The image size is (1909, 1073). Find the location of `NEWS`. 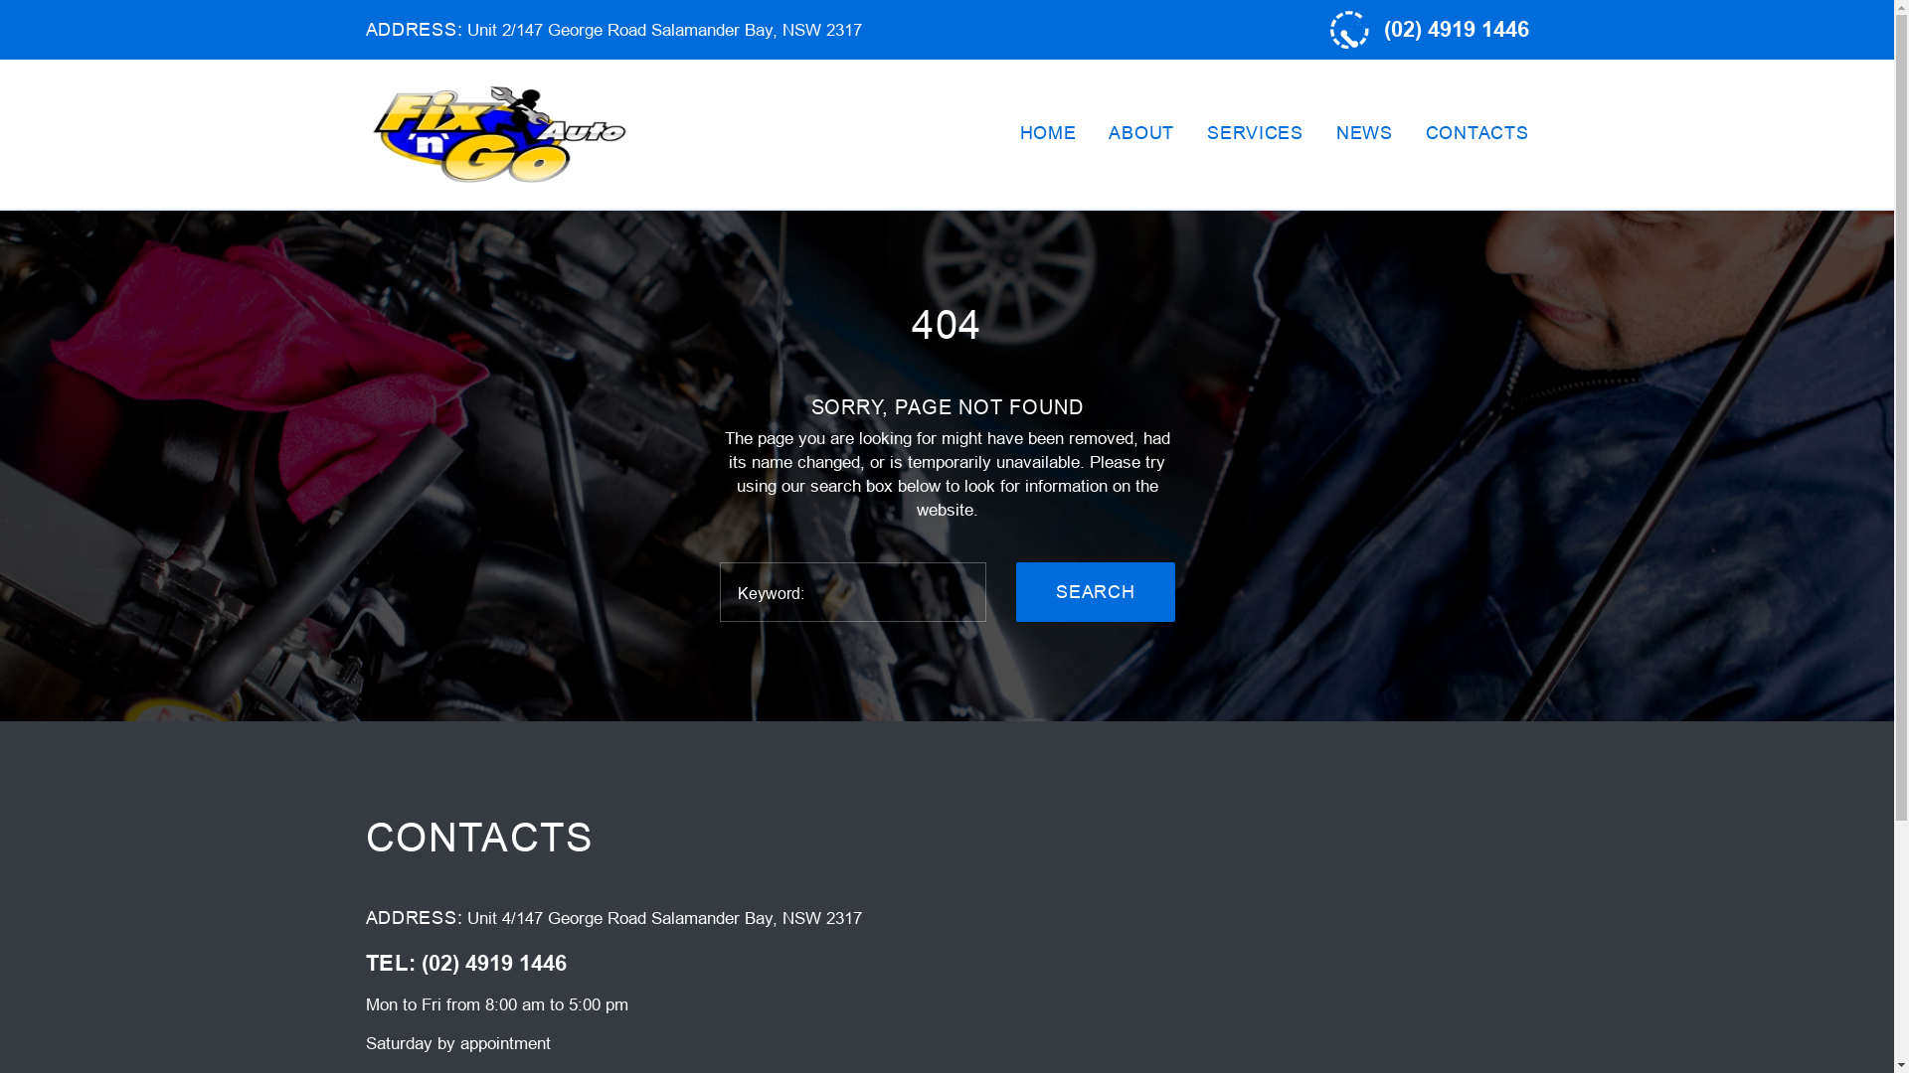

NEWS is located at coordinates (1364, 133).